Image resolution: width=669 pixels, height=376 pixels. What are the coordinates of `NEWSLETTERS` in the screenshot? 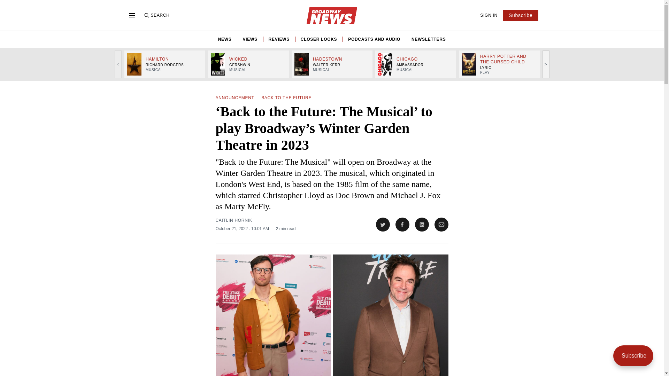 It's located at (428, 39).